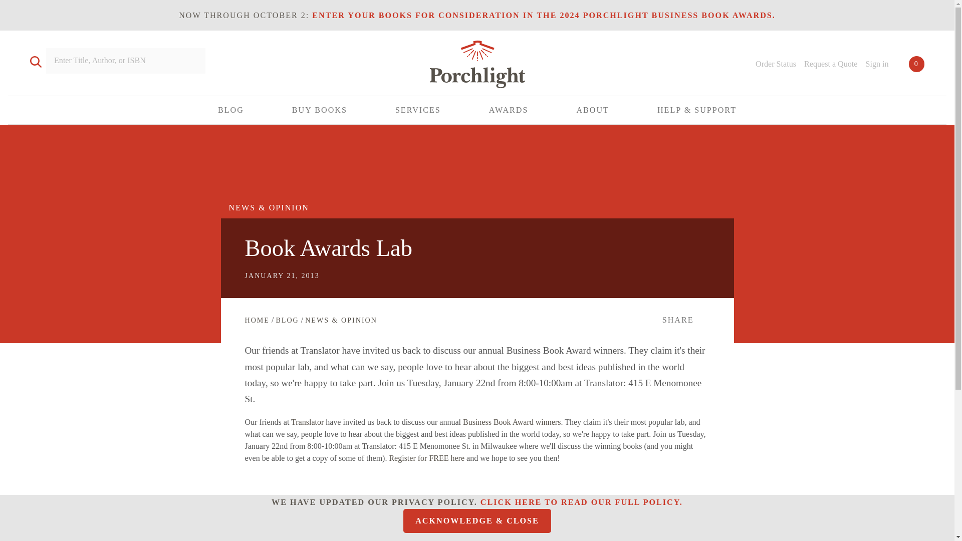 The width and height of the screenshot is (962, 541). Describe the element at coordinates (477, 66) in the screenshot. I see `Porchlight` at that location.